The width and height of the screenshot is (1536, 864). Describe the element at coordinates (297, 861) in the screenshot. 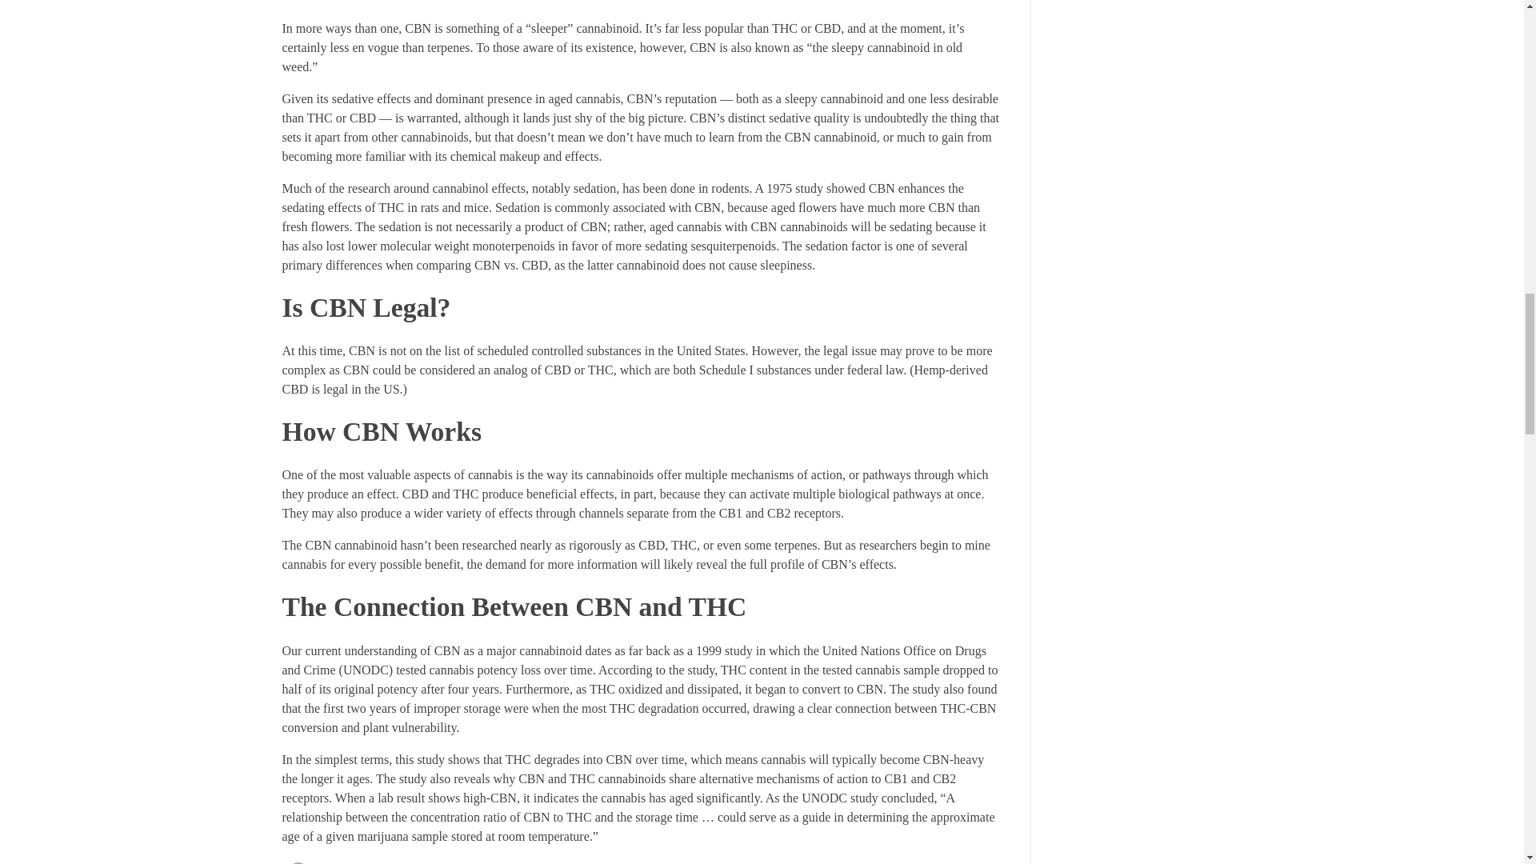

I see `Facebook` at that location.